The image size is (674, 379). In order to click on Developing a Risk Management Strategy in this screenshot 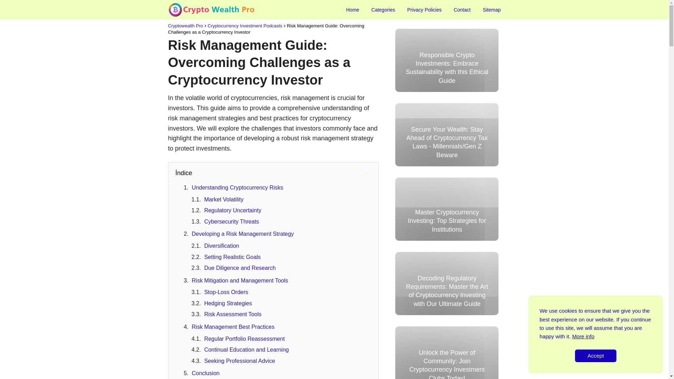, I will do `click(243, 234)`.